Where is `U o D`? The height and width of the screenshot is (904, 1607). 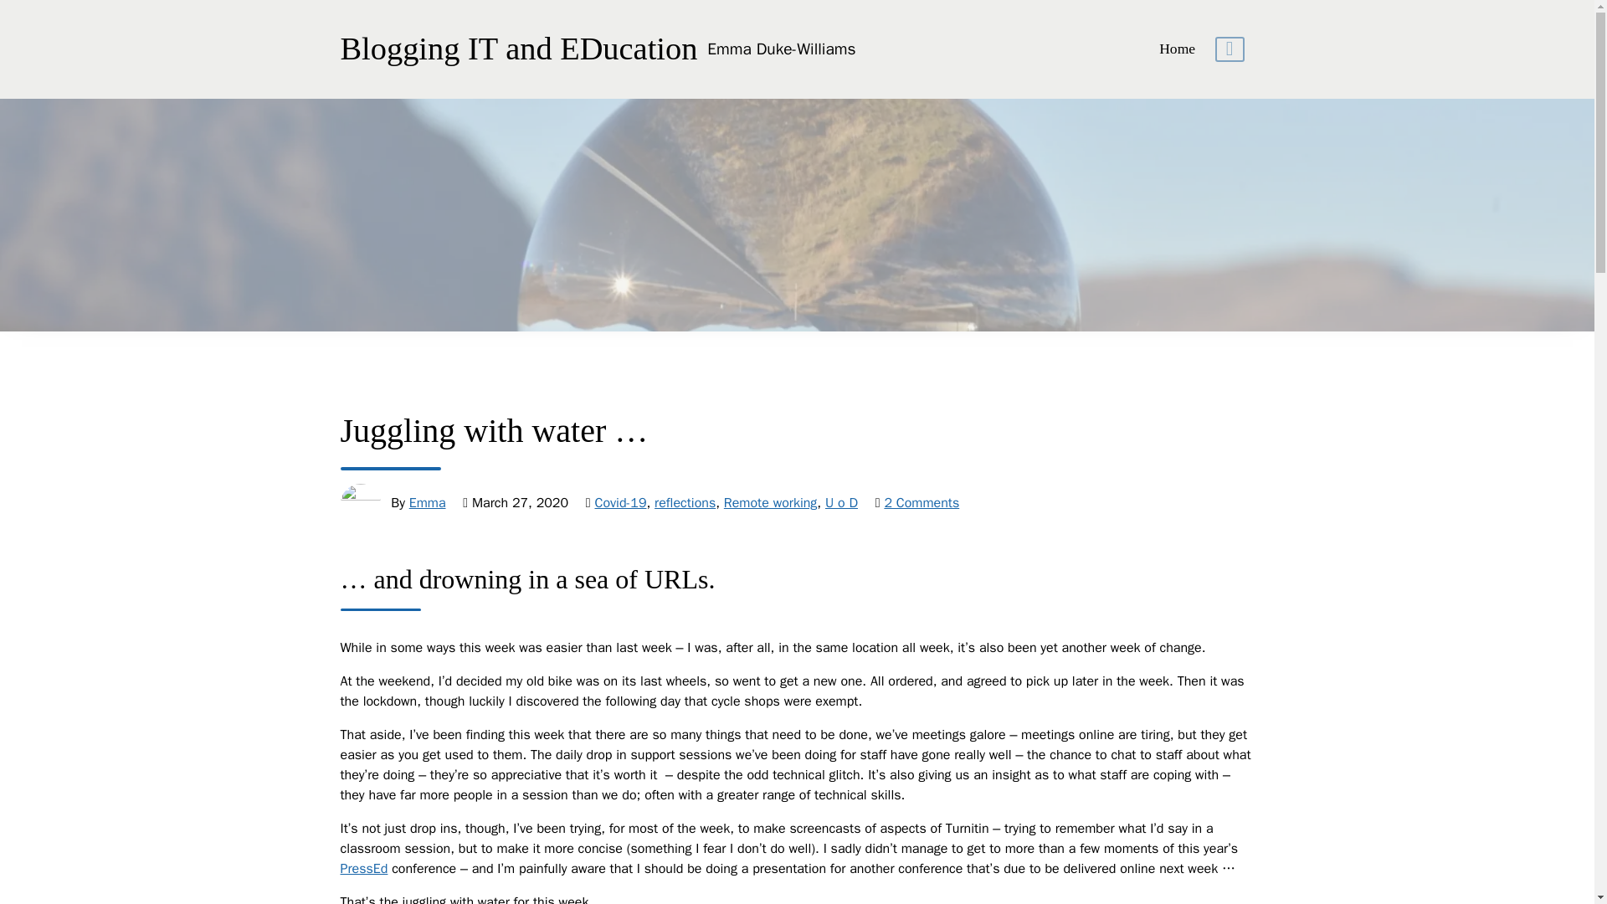
U o D is located at coordinates (842, 502).